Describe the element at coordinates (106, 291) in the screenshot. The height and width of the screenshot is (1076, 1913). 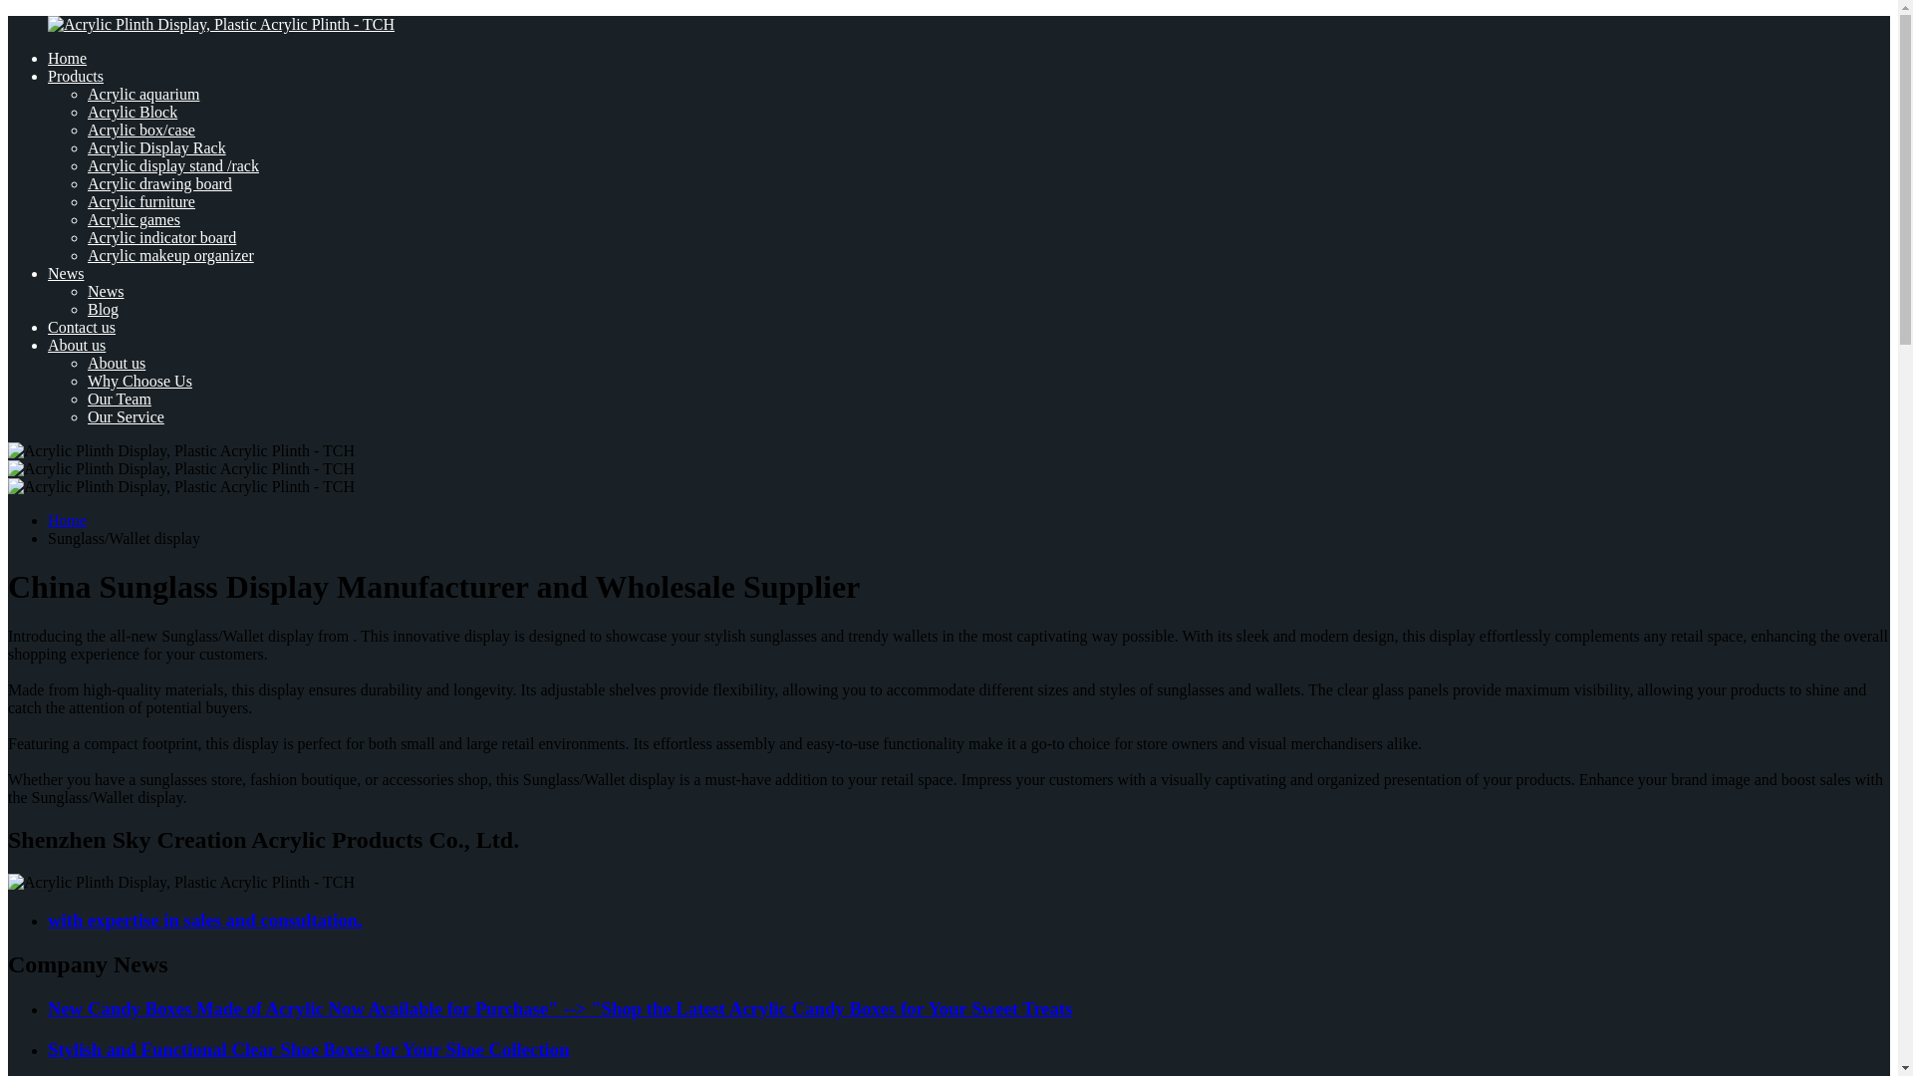
I see `News` at that location.